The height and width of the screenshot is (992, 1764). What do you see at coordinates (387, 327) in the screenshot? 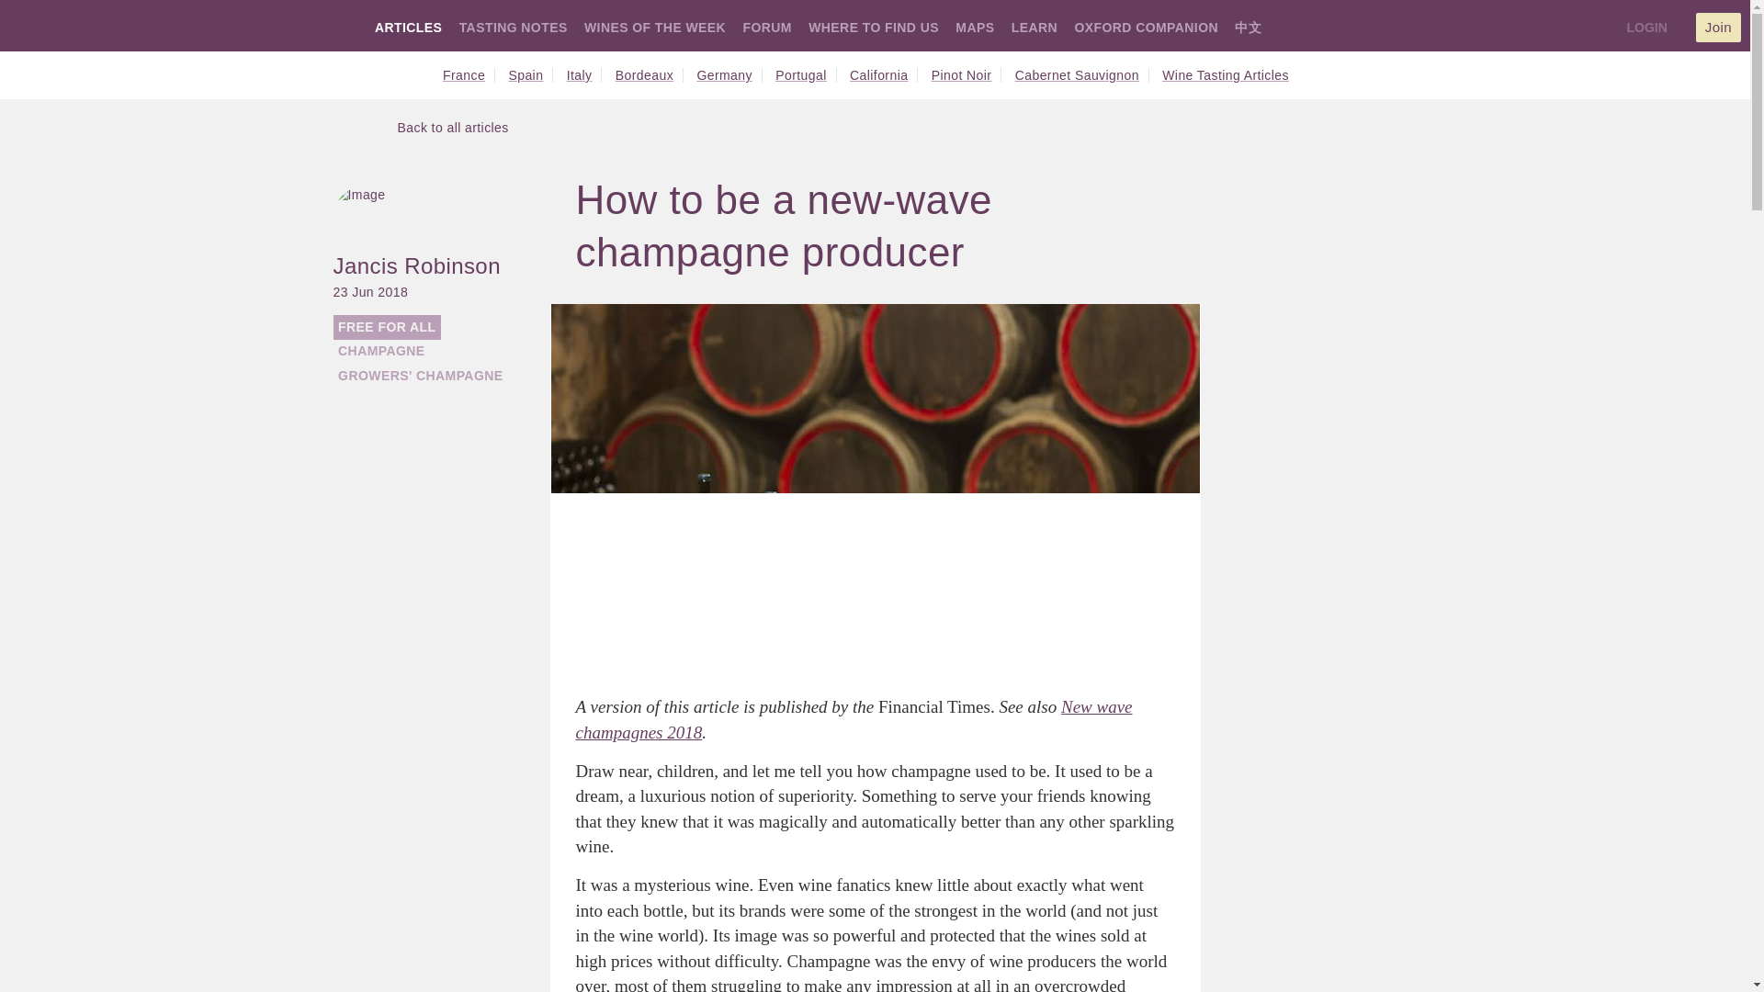
I see `FREE FOR ALL` at bounding box center [387, 327].